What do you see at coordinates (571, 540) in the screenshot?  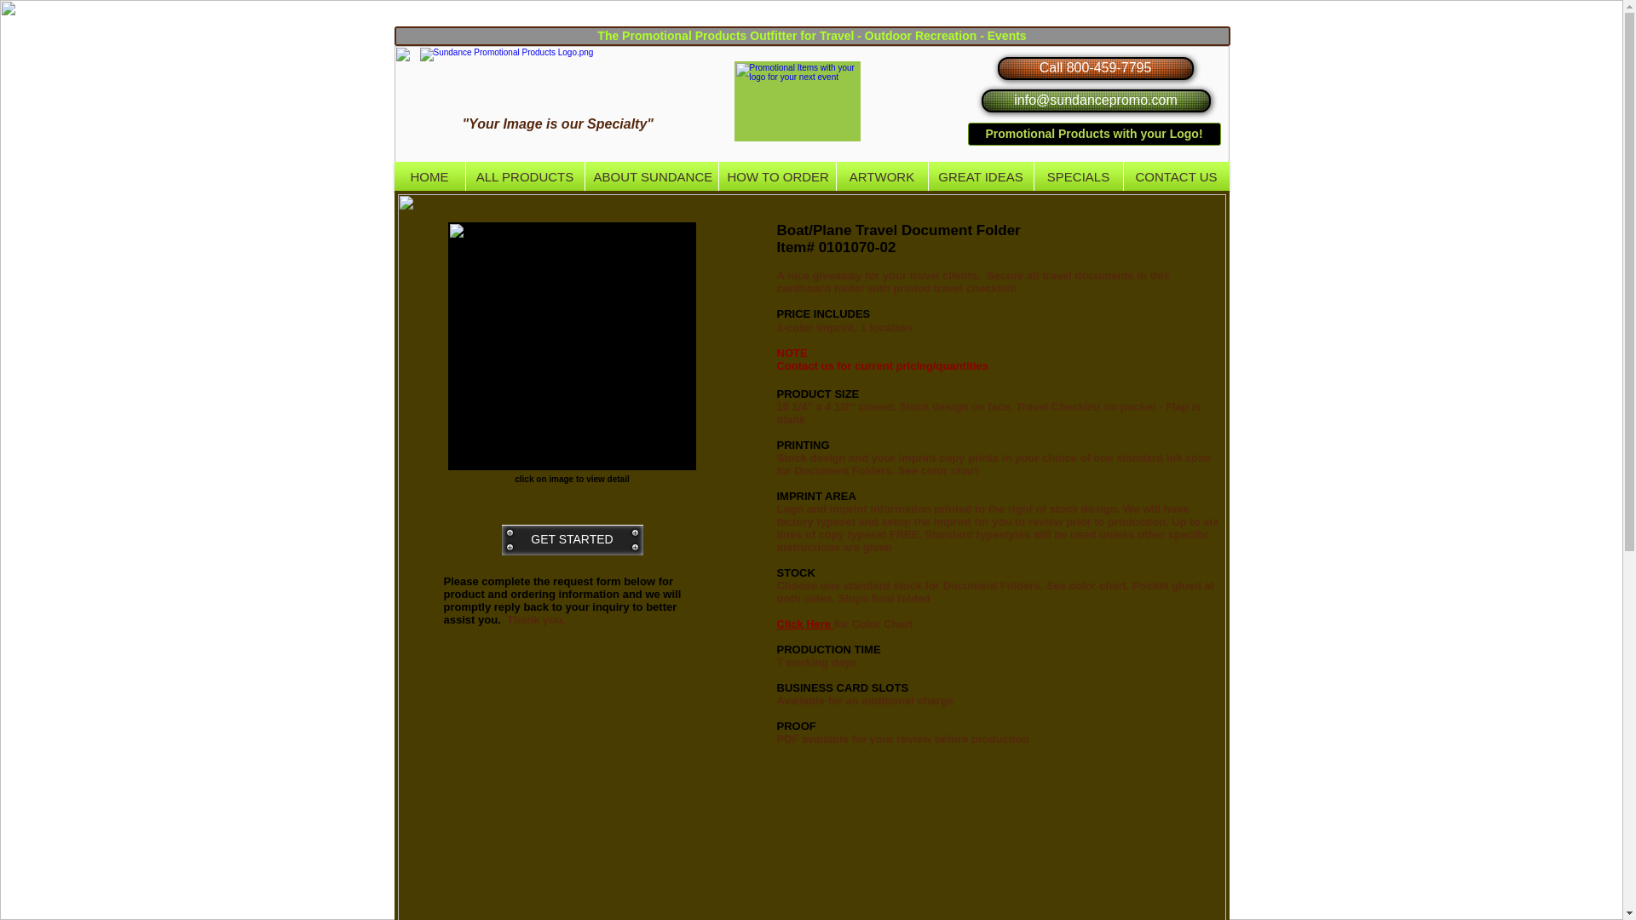 I see `GET STARTED` at bounding box center [571, 540].